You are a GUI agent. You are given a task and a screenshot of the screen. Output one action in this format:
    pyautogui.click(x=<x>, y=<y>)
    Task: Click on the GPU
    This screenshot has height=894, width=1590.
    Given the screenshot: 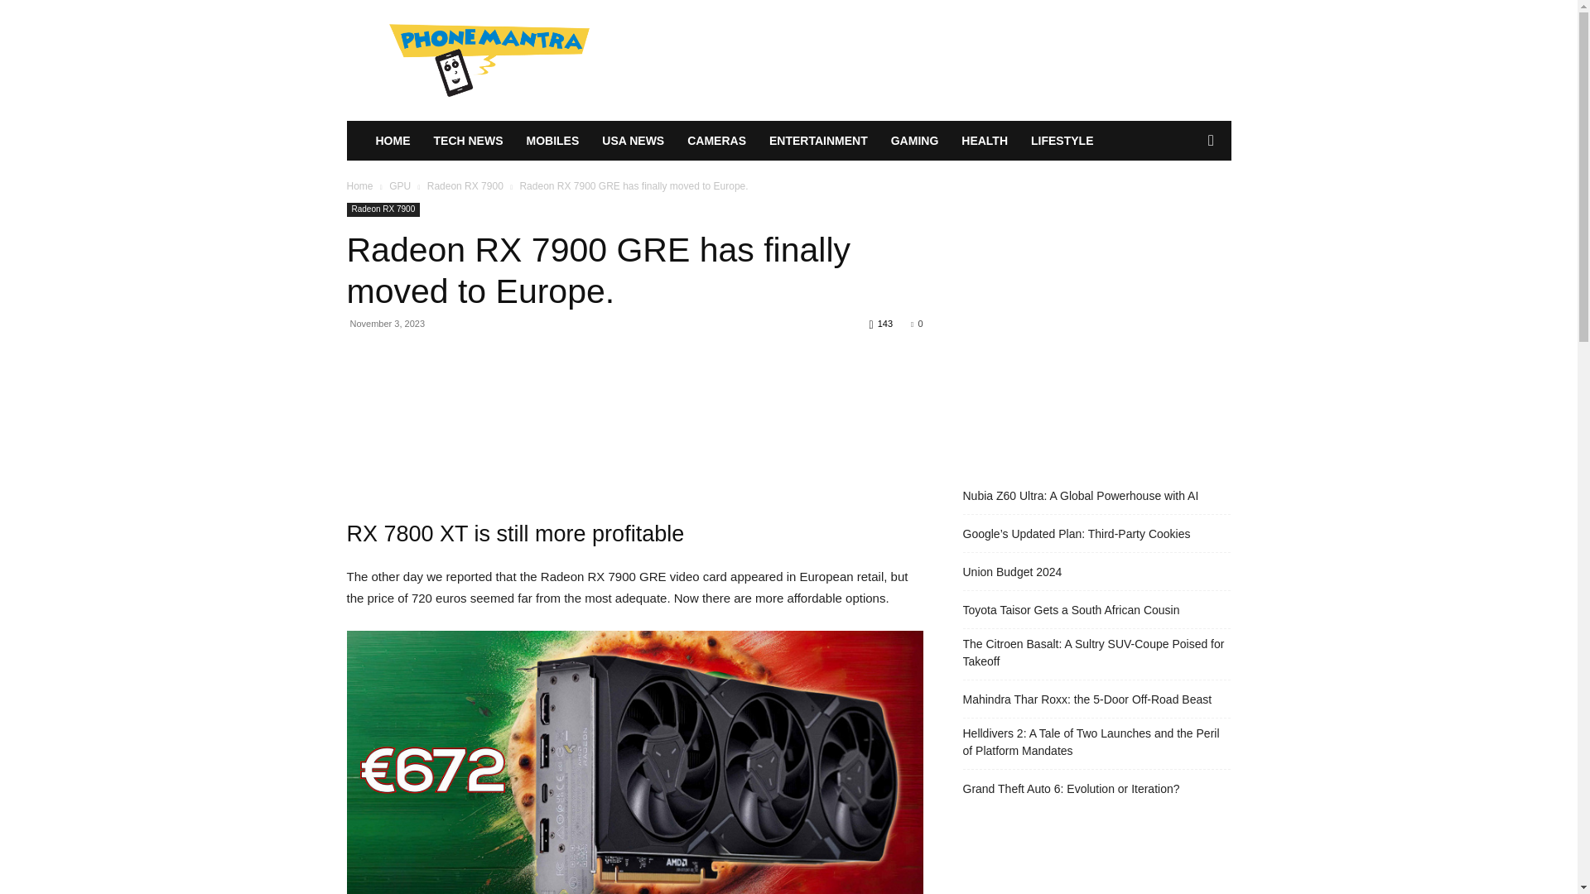 What is the action you would take?
    pyautogui.click(x=399, y=186)
    